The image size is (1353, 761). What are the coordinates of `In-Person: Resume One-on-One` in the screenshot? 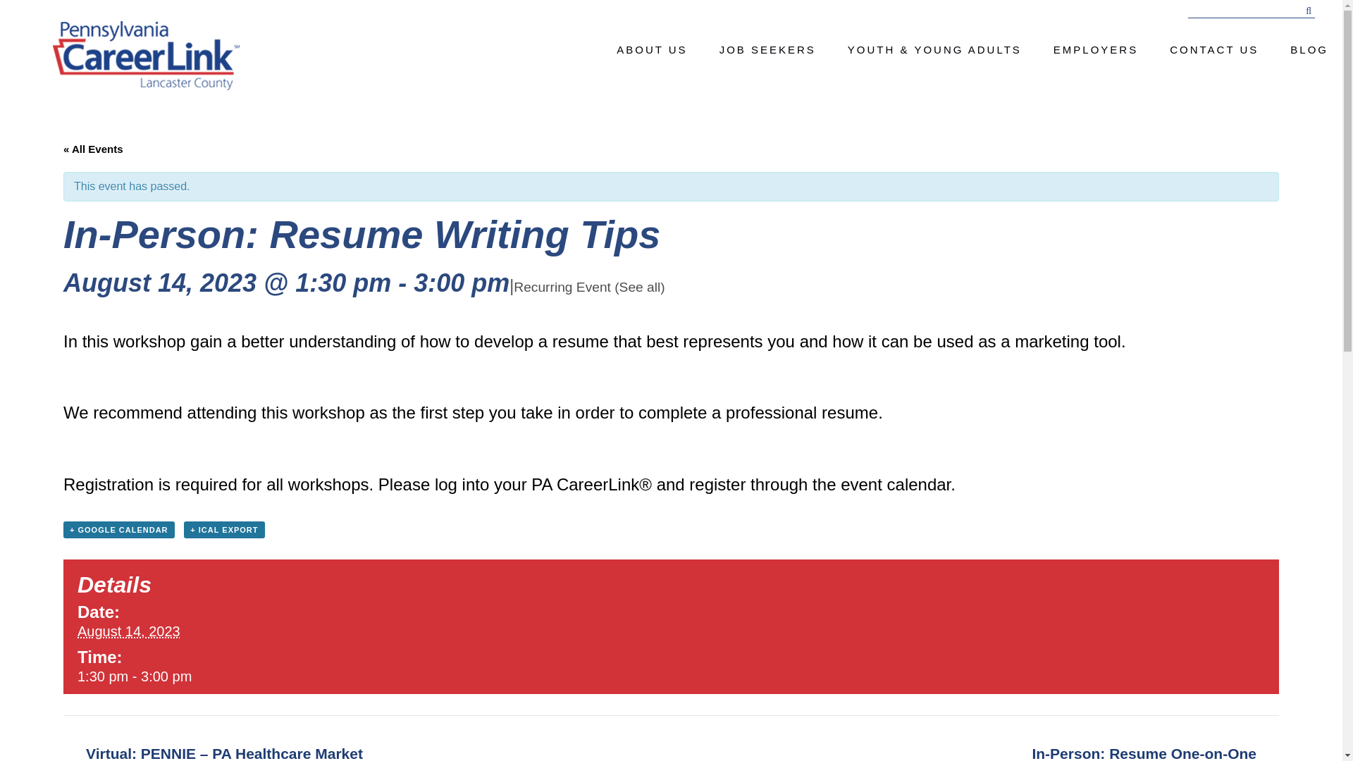 It's located at (1144, 753).